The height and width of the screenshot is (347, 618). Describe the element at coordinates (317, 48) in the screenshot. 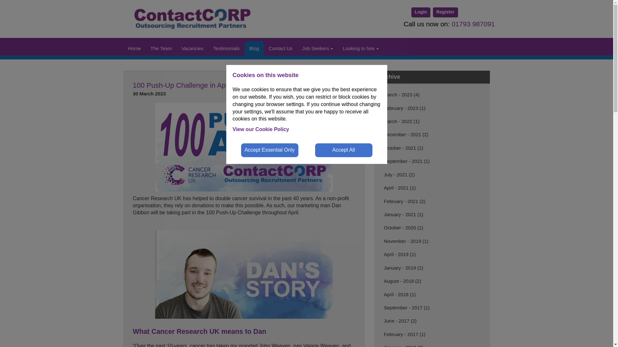

I see `Job Seekers` at that location.